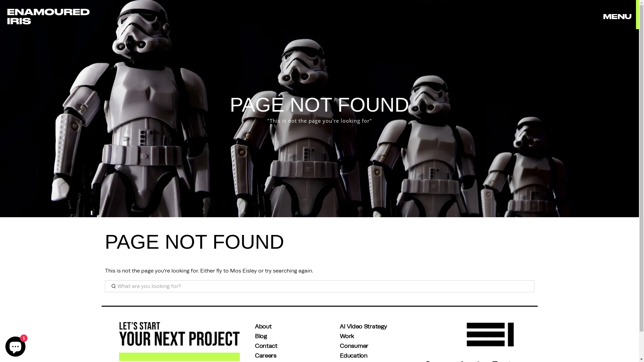  I want to click on Shopify online store chat, so click(15, 345).